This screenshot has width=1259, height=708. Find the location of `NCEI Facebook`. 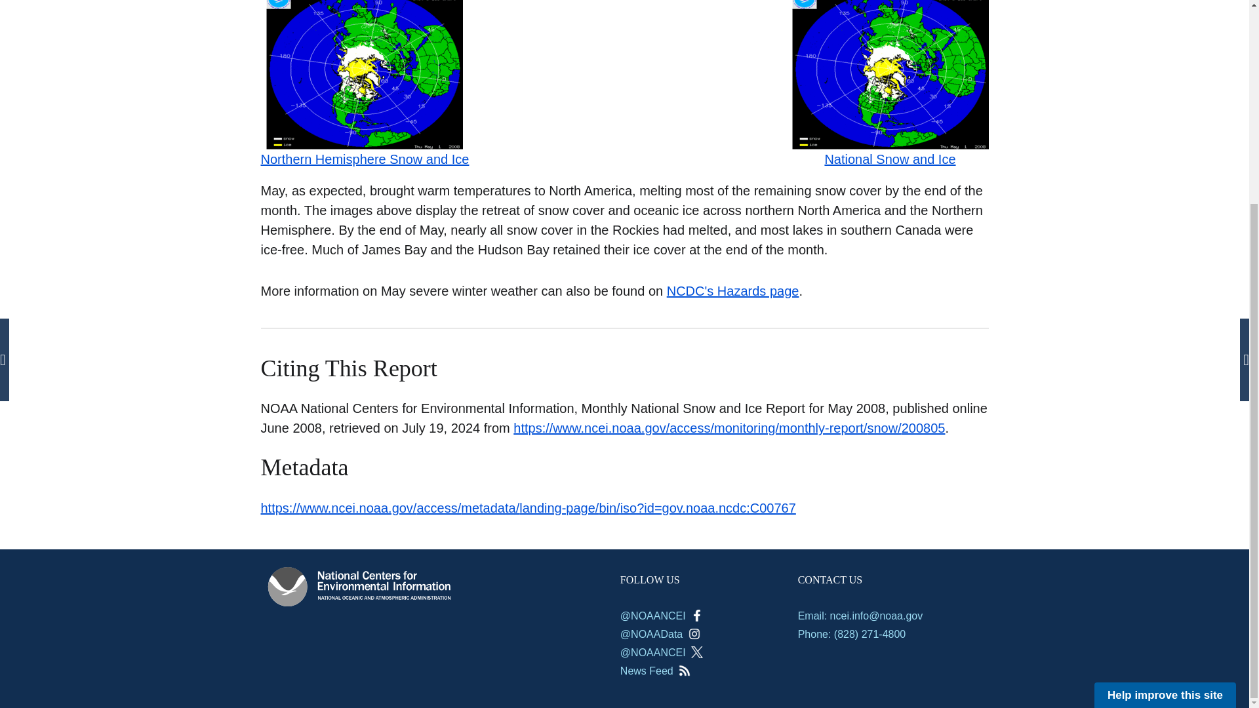

NCEI Facebook is located at coordinates (696, 615).